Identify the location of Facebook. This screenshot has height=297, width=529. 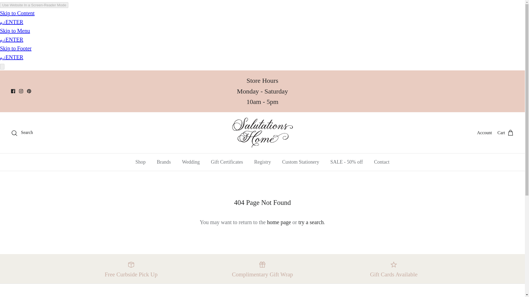
(13, 91).